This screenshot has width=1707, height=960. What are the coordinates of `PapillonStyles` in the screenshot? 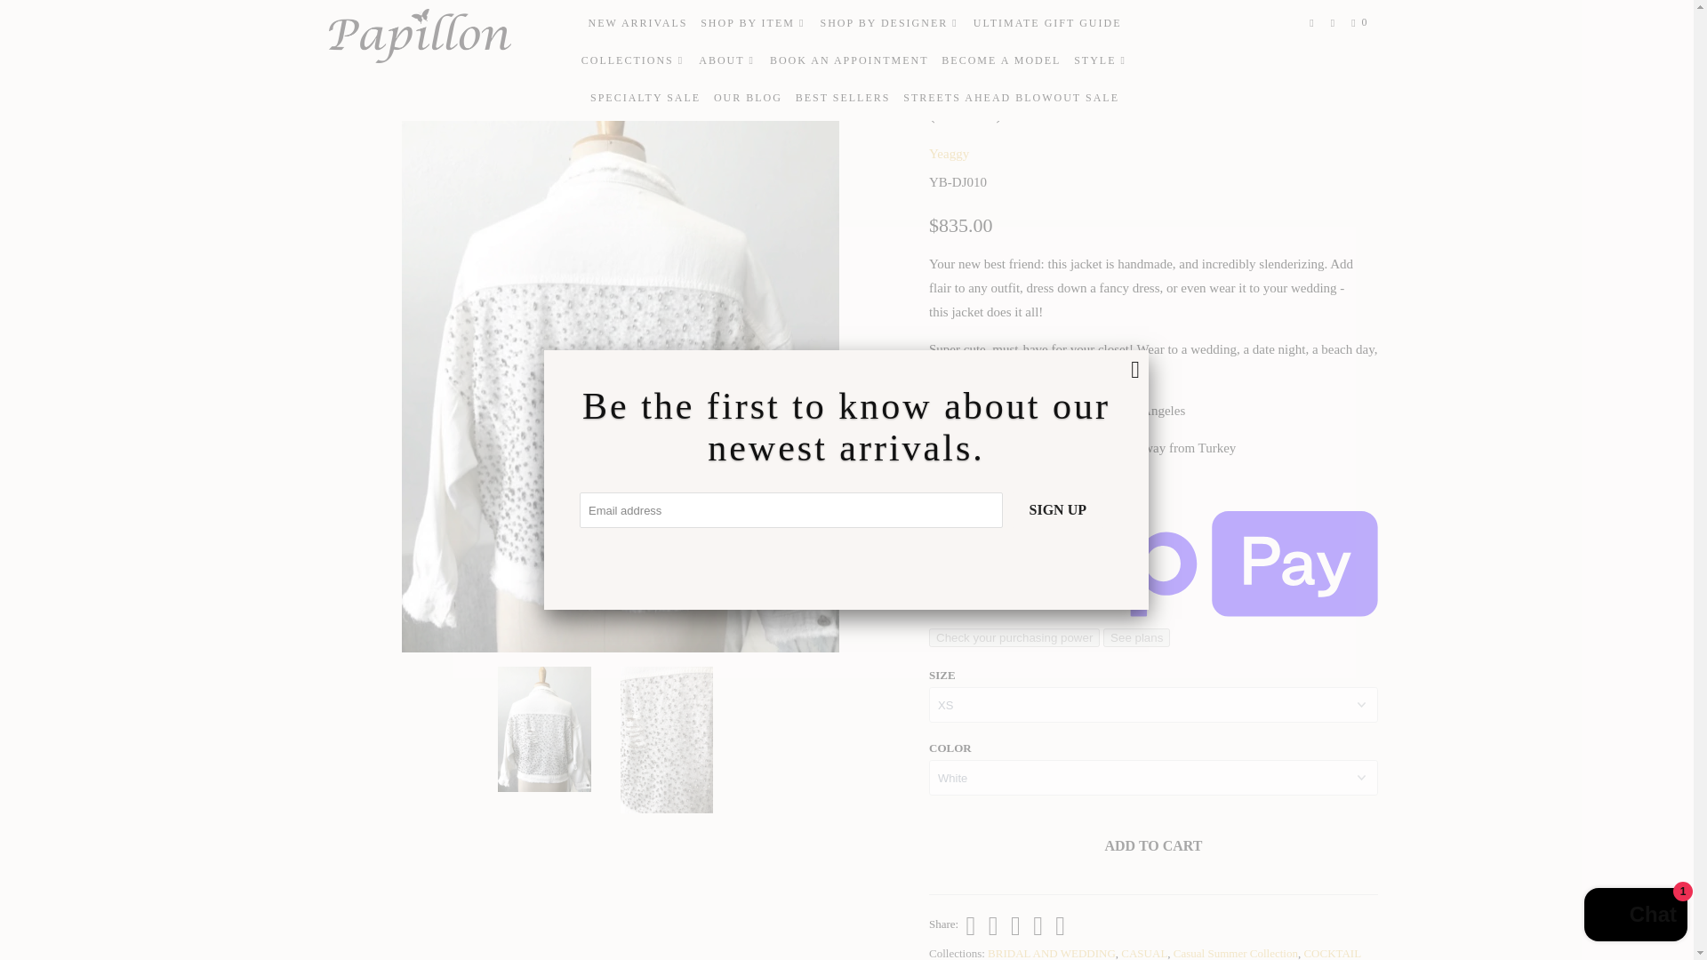 It's located at (420, 36).